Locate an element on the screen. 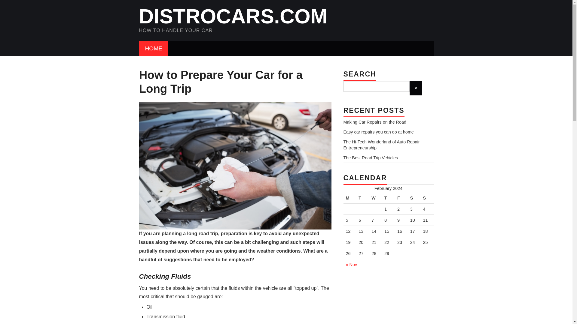 This screenshot has height=324, width=577. How to Prepare Your Car for a Long Trip is located at coordinates (154, 49).